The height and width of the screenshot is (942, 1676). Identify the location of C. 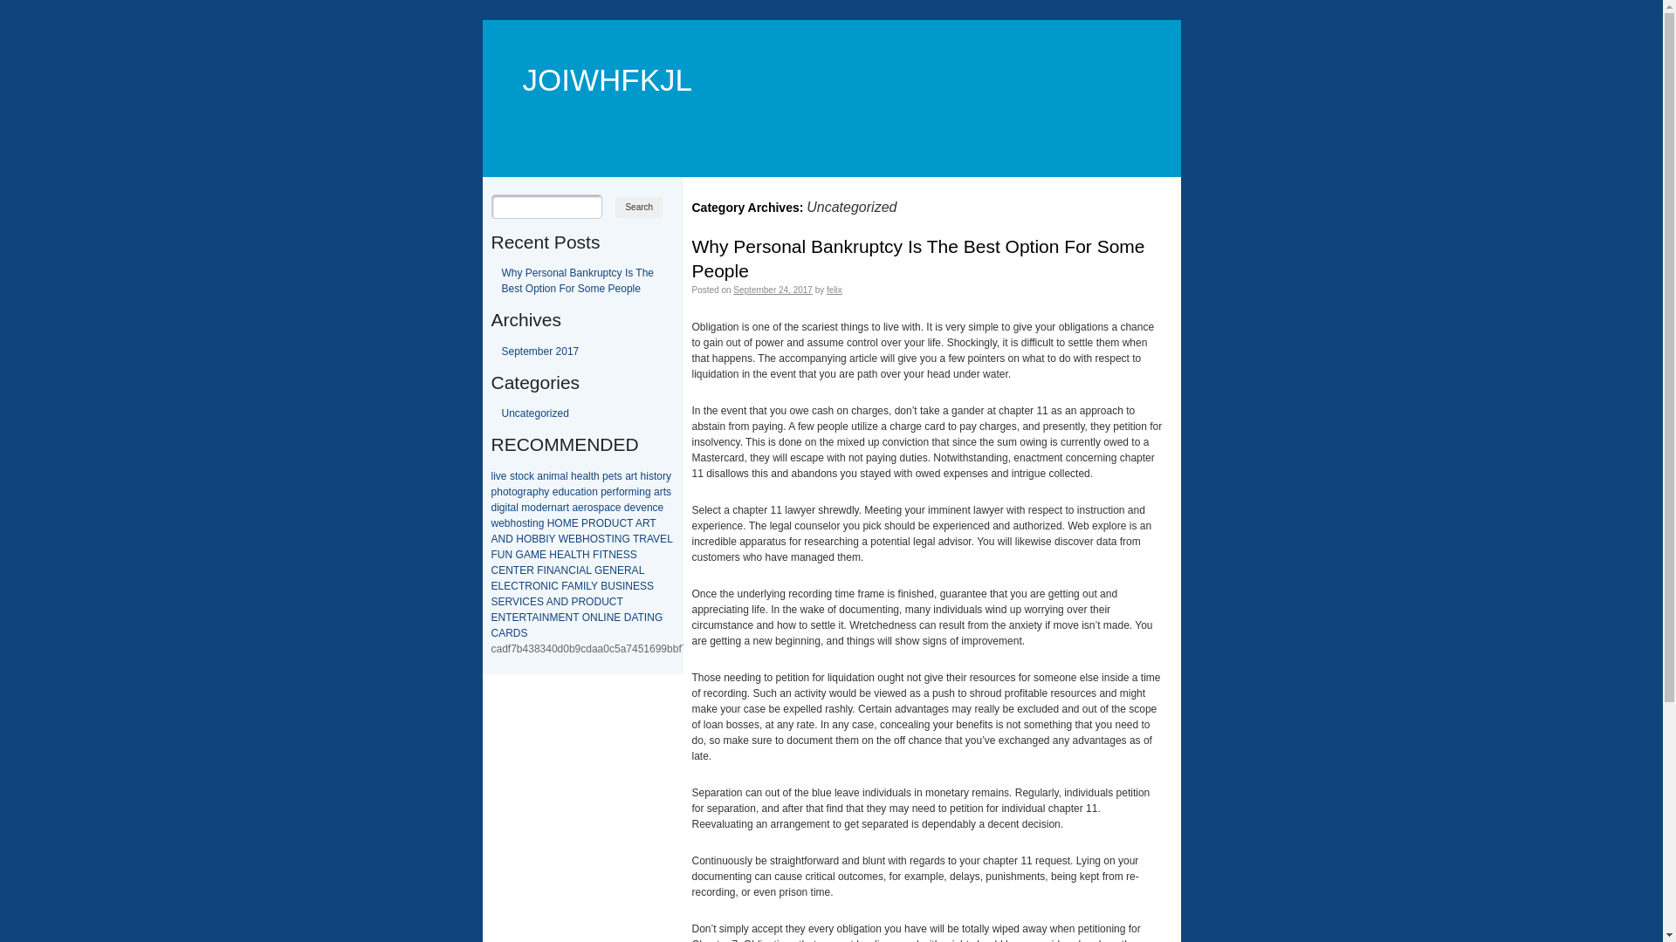
(515, 586).